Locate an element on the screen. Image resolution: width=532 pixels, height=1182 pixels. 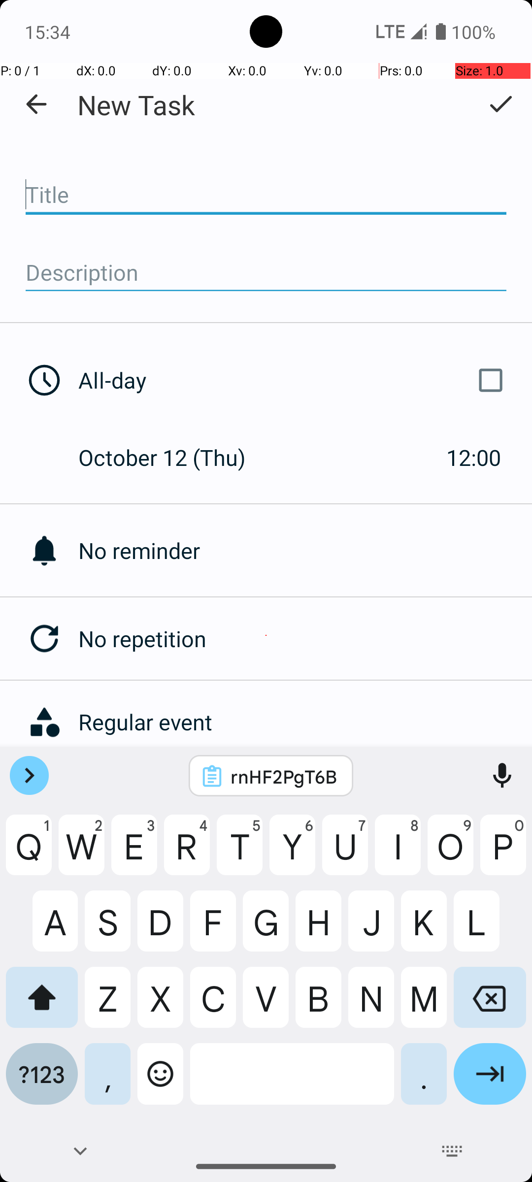
rnHF2PgT6B is located at coordinates (284, 776).